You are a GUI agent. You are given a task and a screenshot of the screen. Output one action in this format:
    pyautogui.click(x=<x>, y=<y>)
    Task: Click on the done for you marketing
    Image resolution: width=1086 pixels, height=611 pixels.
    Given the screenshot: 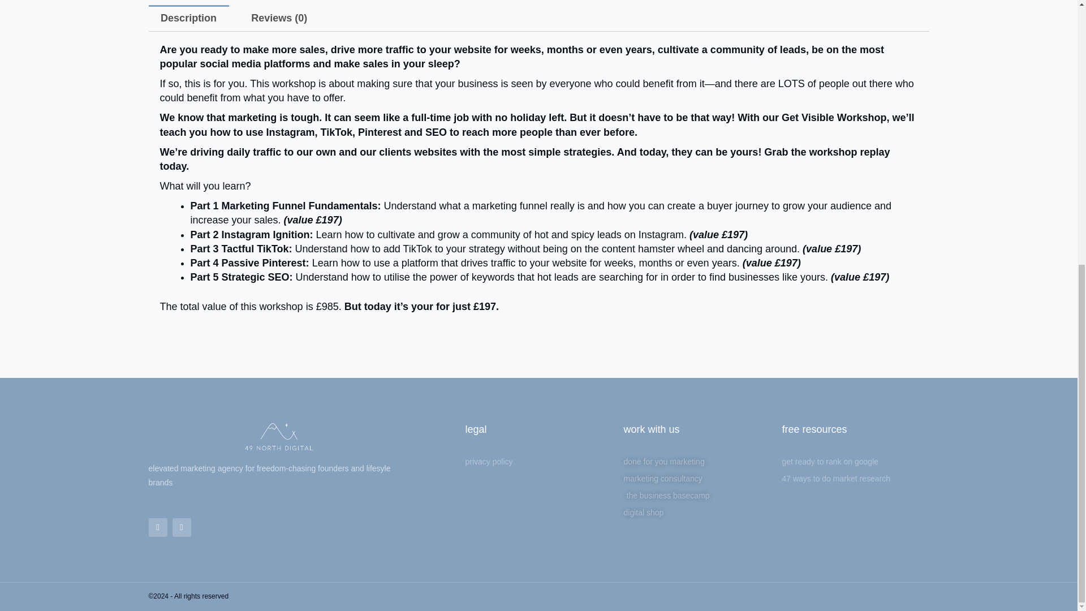 What is the action you would take?
    pyautogui.click(x=697, y=462)
    